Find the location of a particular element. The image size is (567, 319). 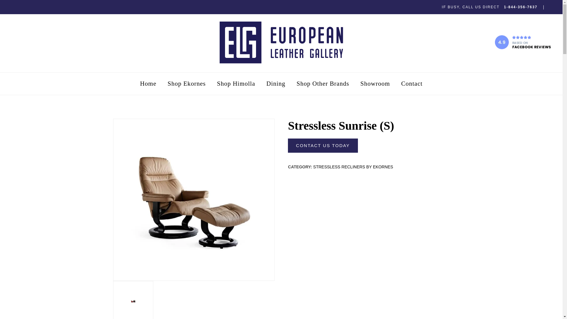

Shop Himolla is located at coordinates (236, 84).